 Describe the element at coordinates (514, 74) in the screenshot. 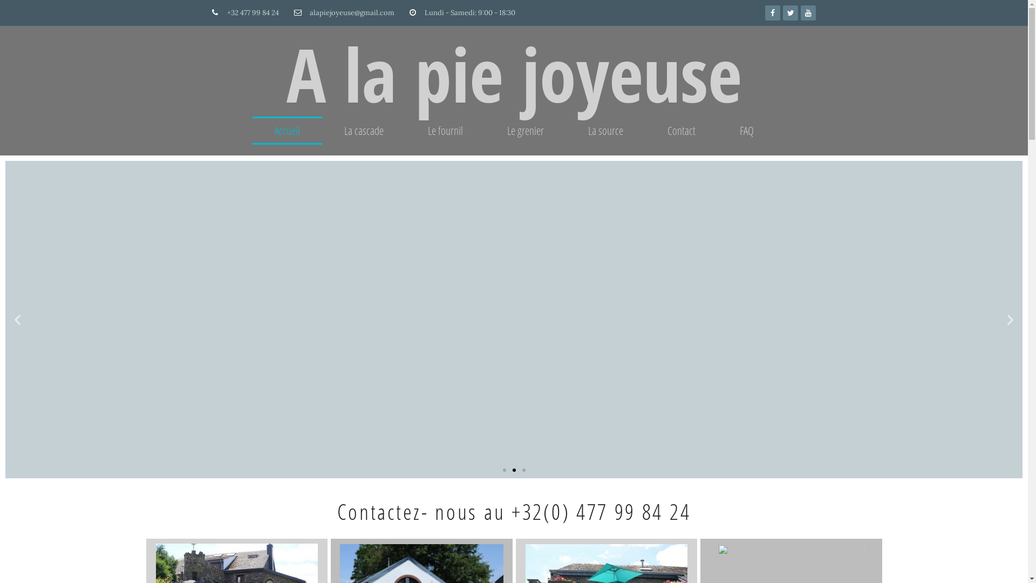

I see `A la pie joyeuse` at that location.